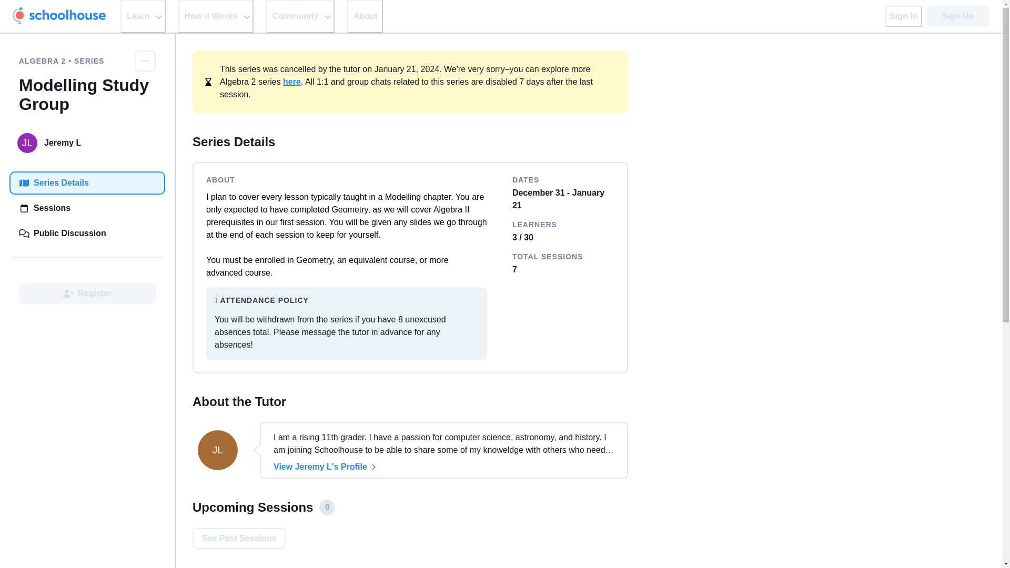 This screenshot has height=568, width=1010. What do you see at coordinates (904, 16) in the screenshot?
I see `Sign In` at bounding box center [904, 16].